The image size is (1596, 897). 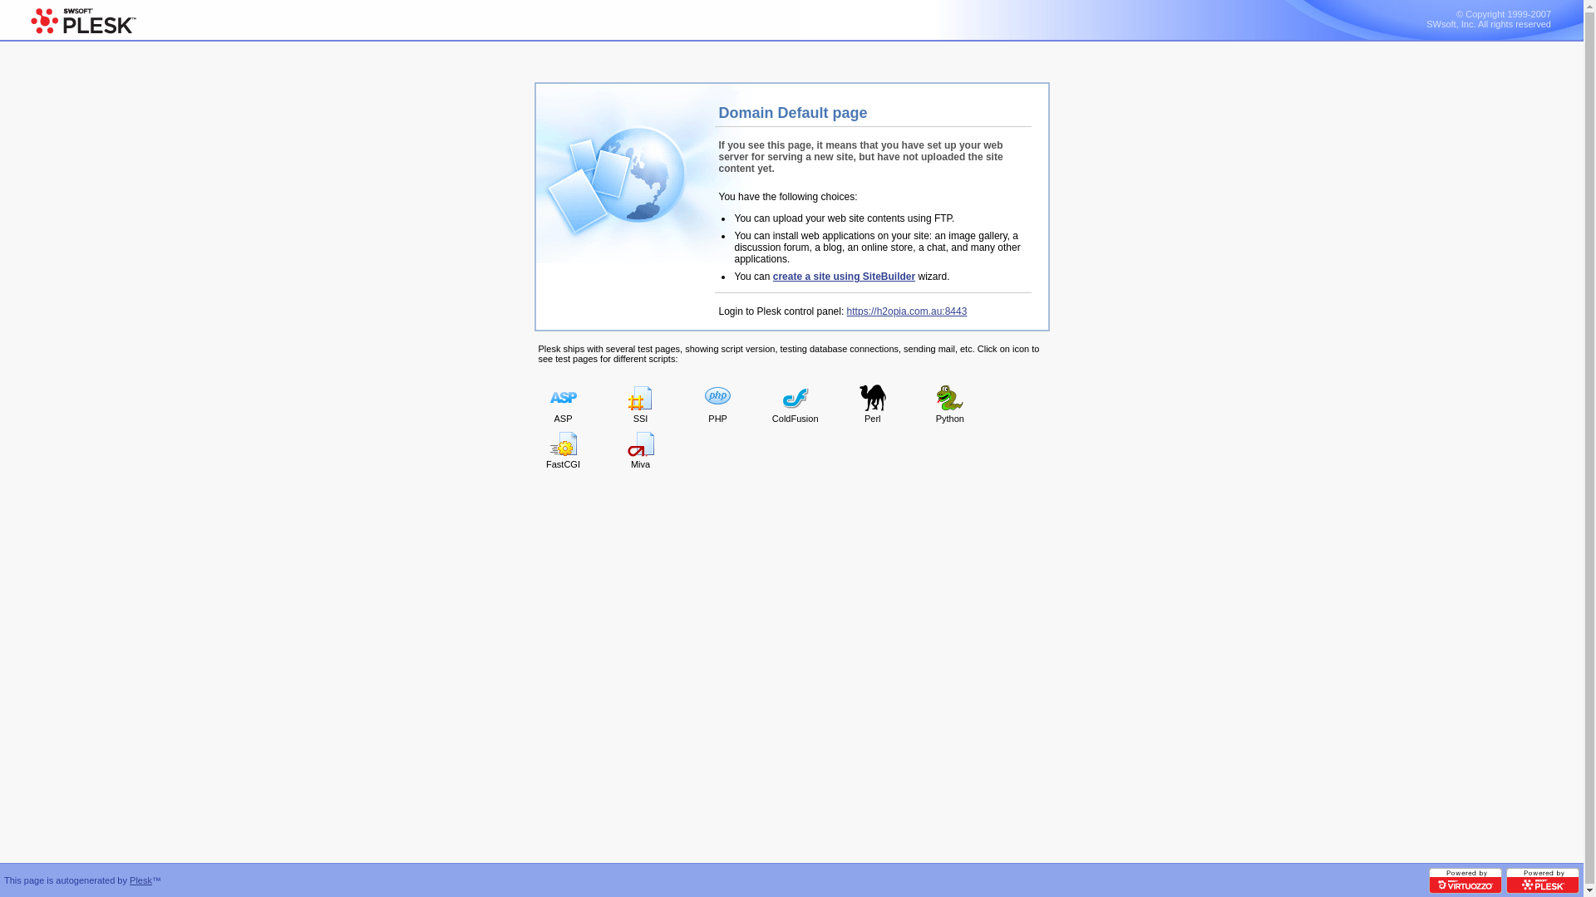 I want to click on Python, so click(x=950, y=405).